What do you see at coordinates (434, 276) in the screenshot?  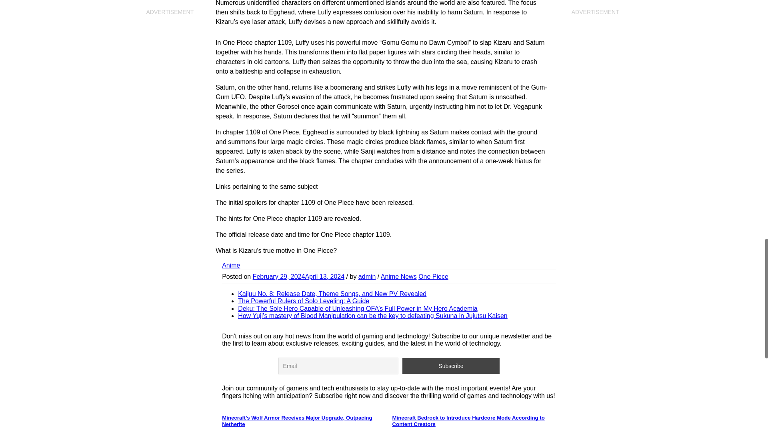 I see `One Piece` at bounding box center [434, 276].